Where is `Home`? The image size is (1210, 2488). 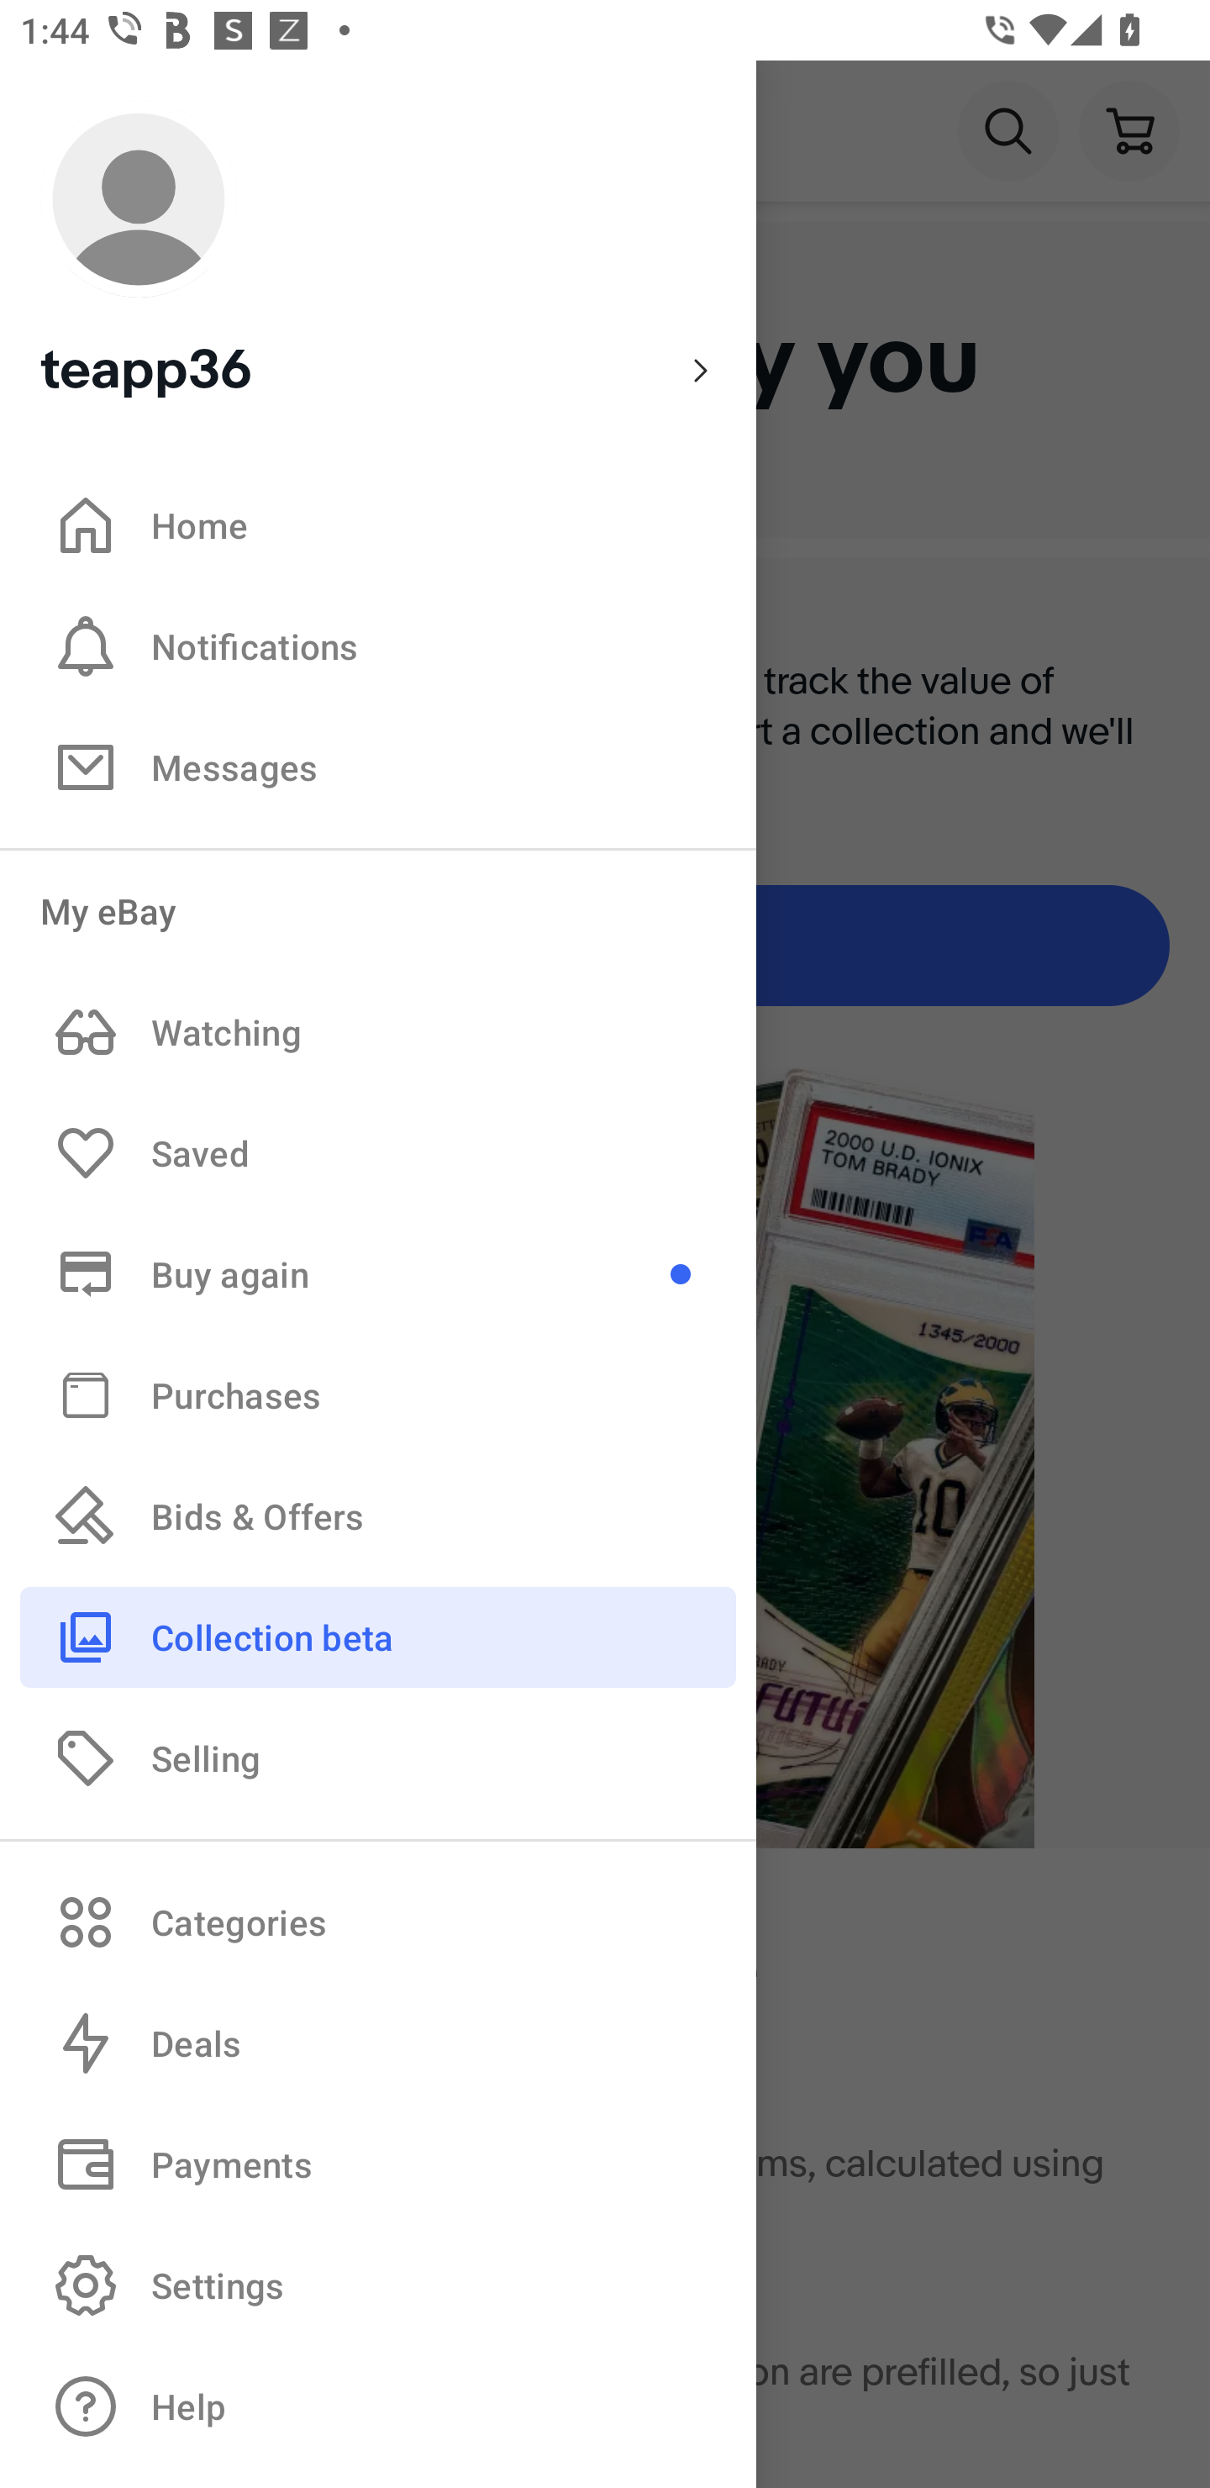
Home is located at coordinates (378, 524).